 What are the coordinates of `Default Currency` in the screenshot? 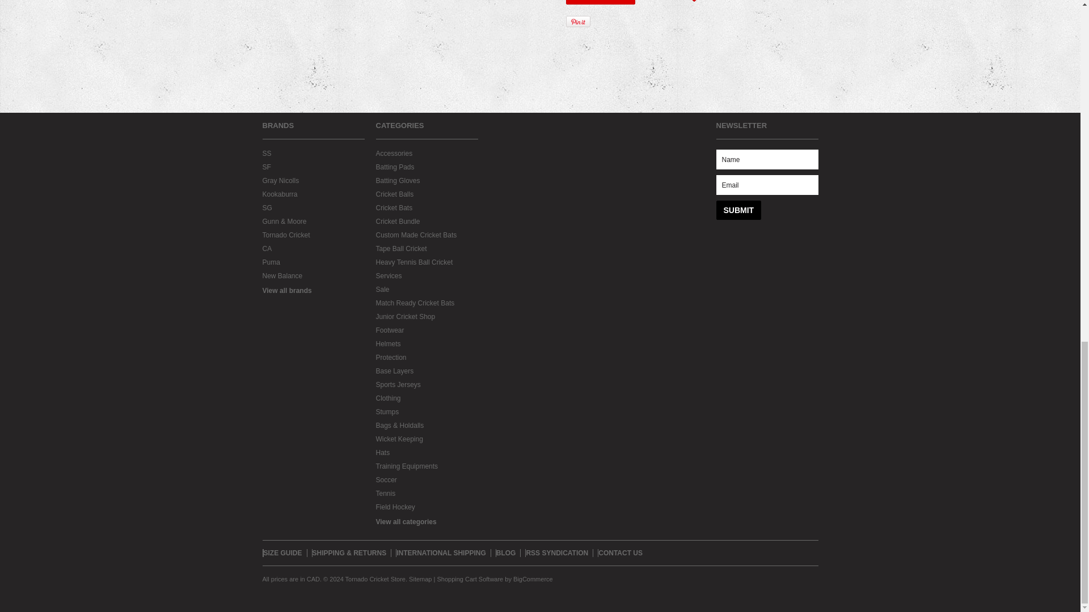 It's located at (313, 579).